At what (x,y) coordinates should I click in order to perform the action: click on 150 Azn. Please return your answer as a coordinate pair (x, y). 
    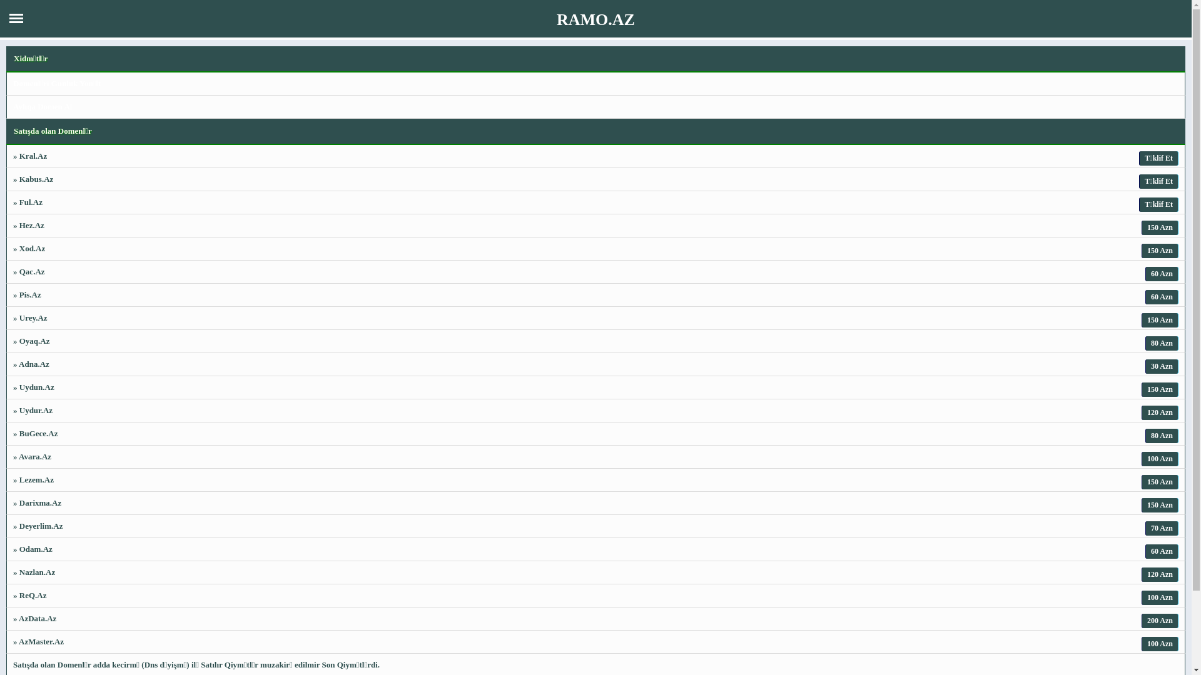
    Looking at the image, I should click on (1160, 389).